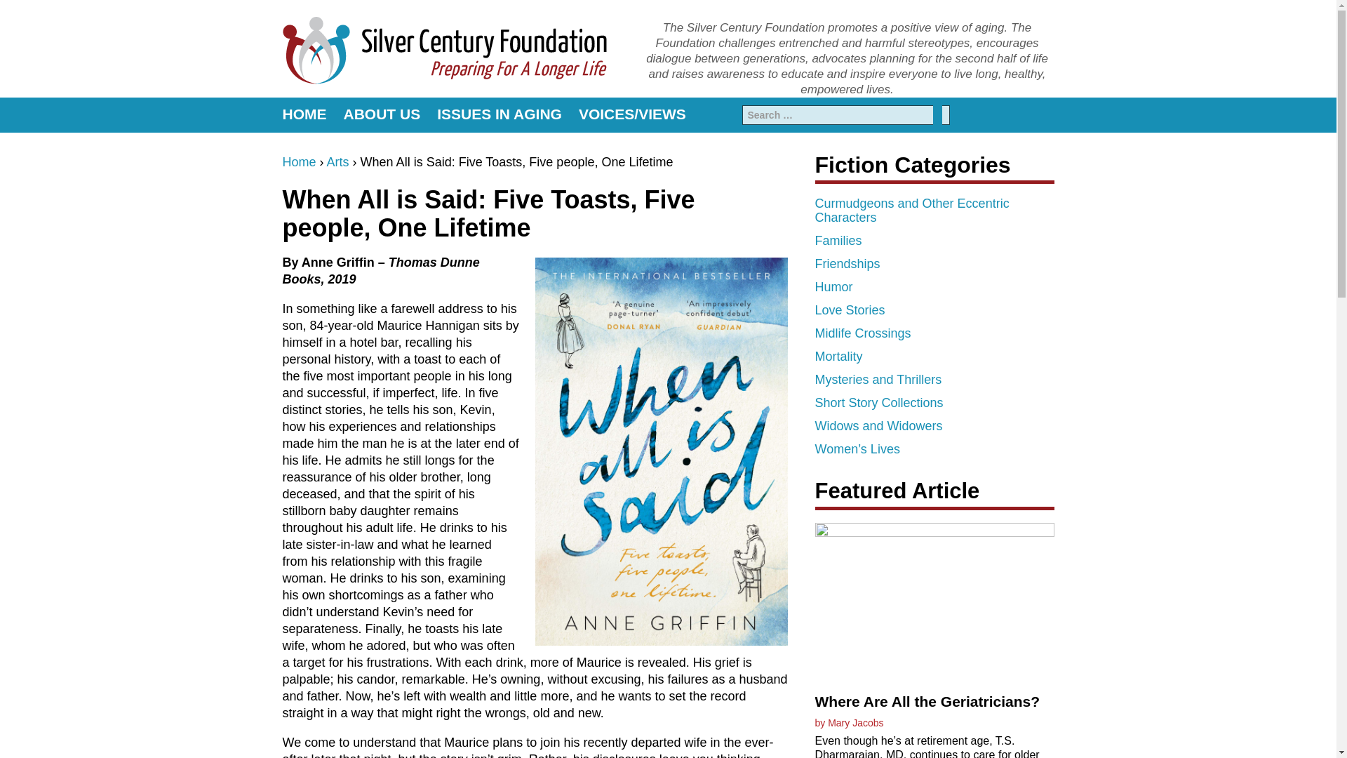  I want to click on TWITTER, so click(1044, 115).